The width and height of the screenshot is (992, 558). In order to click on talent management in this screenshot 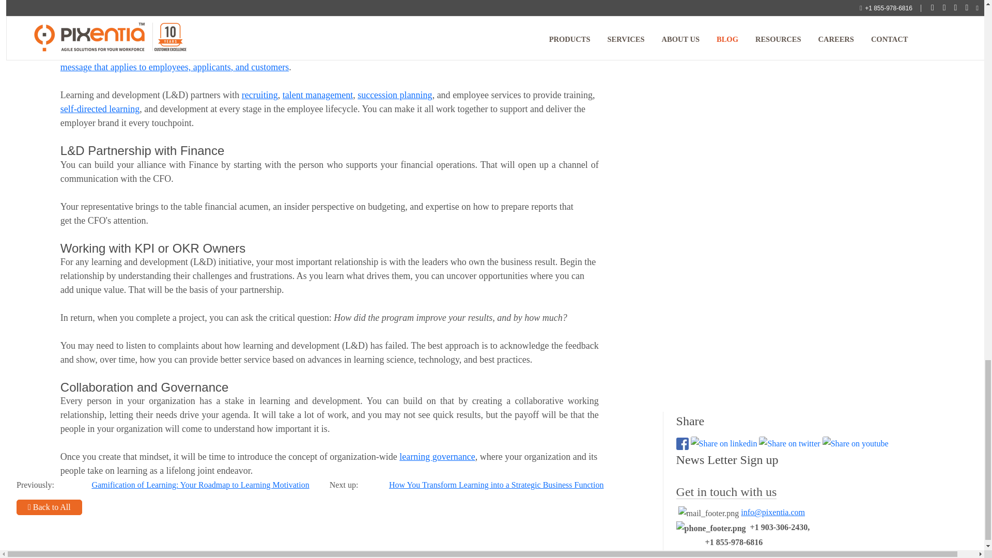, I will do `click(318, 95)`.